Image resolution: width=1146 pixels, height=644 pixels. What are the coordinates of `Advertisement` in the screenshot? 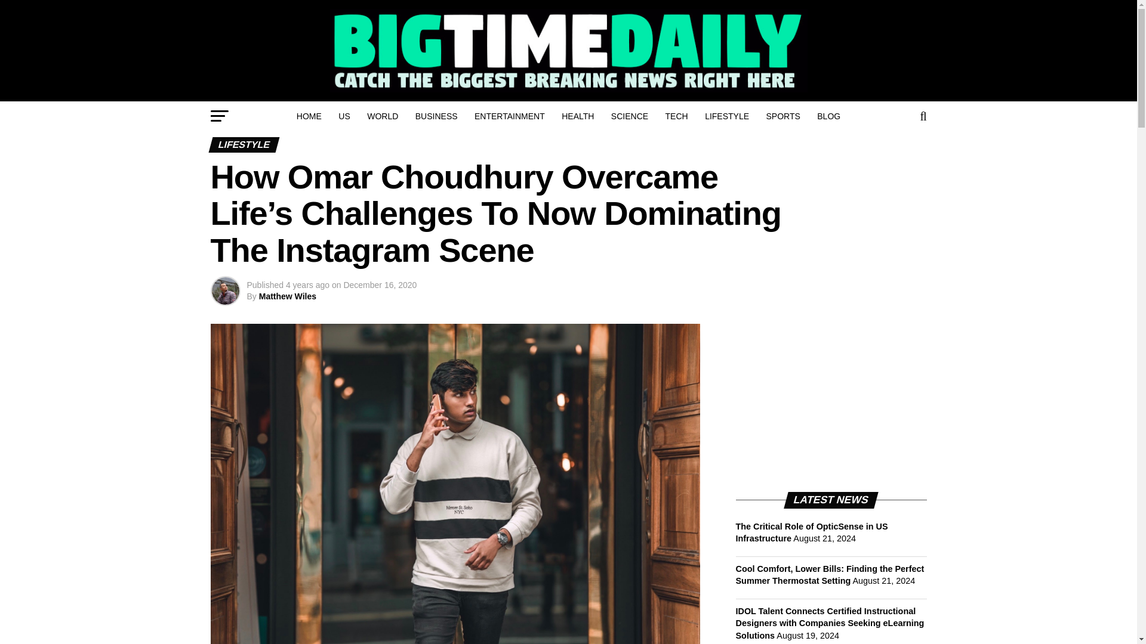 It's located at (825, 398).